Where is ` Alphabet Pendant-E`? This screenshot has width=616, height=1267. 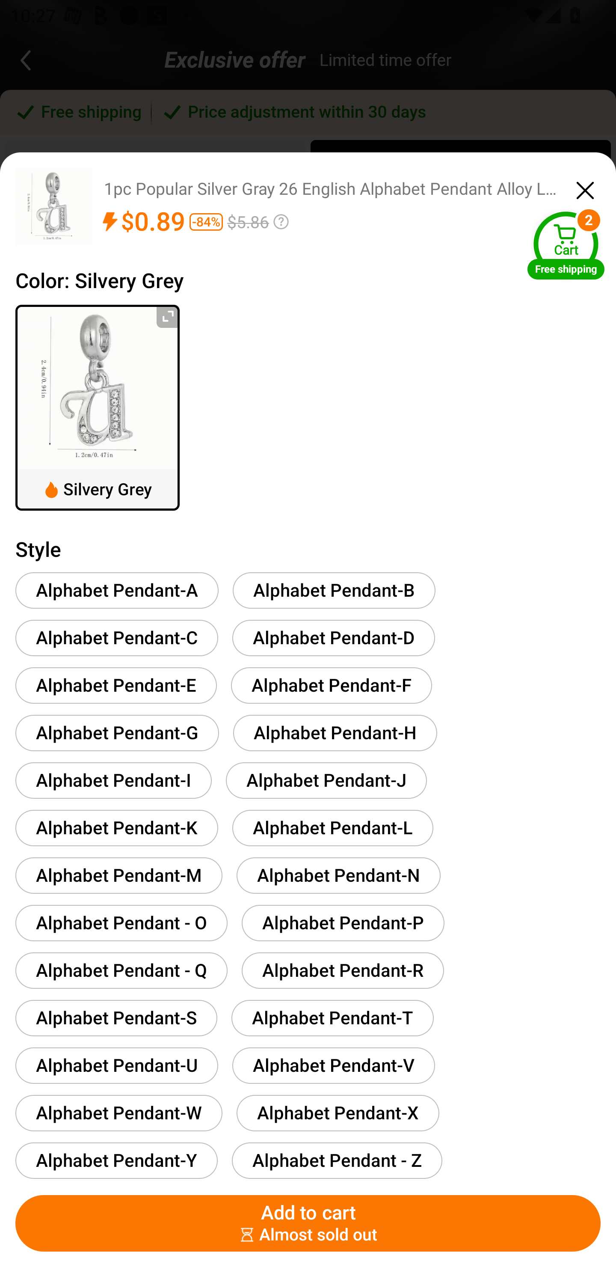
 Alphabet Pendant-E is located at coordinates (116, 685).